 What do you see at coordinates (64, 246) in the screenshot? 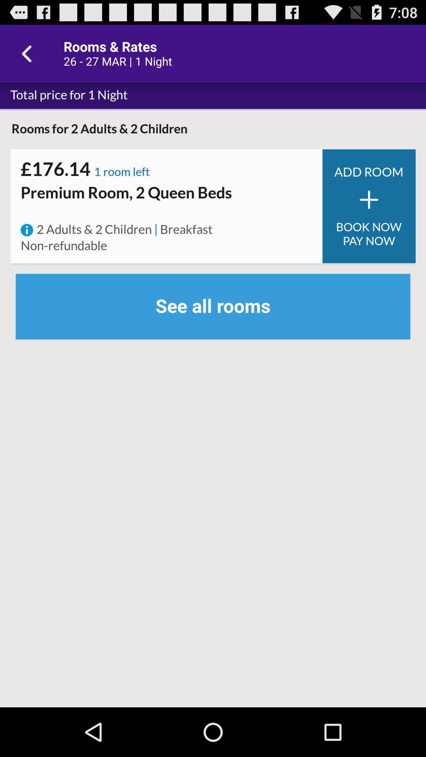
I see `choose the non-refundable item` at bounding box center [64, 246].